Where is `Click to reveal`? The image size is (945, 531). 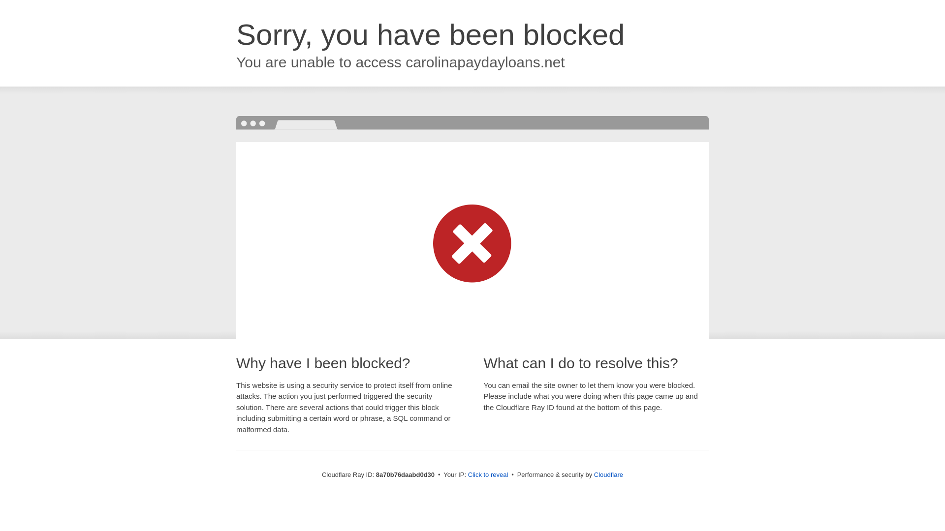
Click to reveal is located at coordinates (488, 475).